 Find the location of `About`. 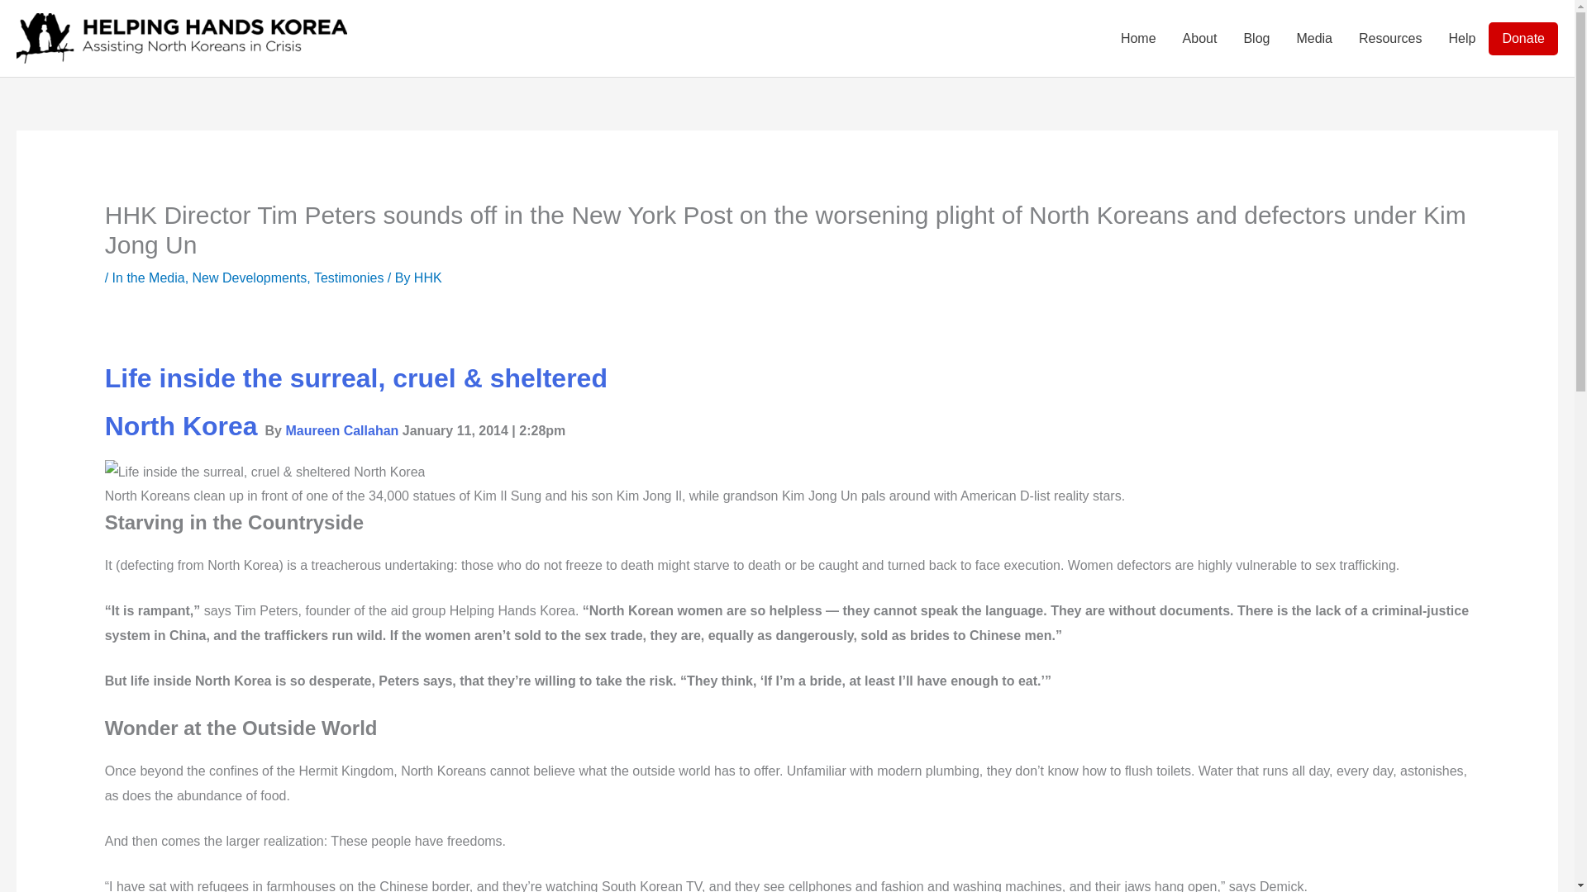

About is located at coordinates (1200, 38).